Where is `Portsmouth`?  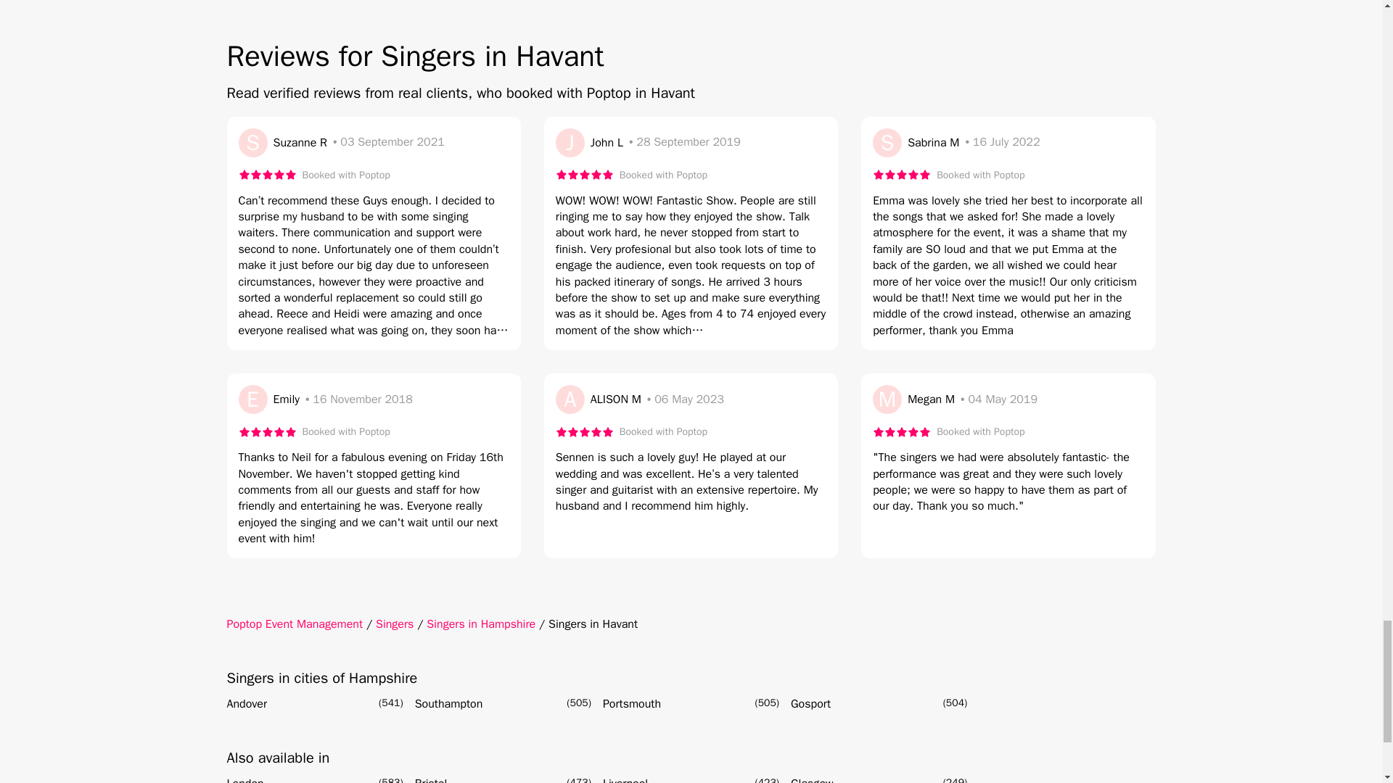 Portsmouth is located at coordinates (631, 703).